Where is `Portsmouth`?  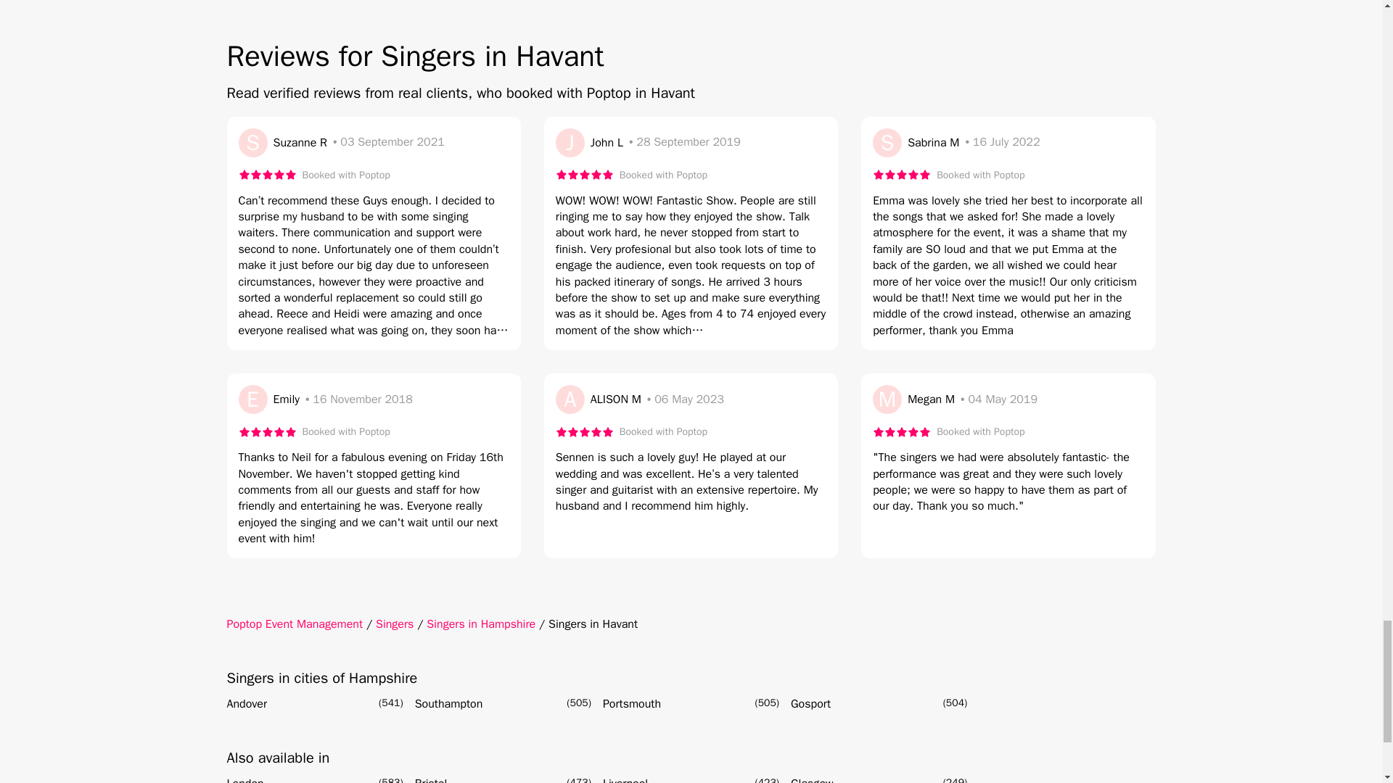 Portsmouth is located at coordinates (631, 703).